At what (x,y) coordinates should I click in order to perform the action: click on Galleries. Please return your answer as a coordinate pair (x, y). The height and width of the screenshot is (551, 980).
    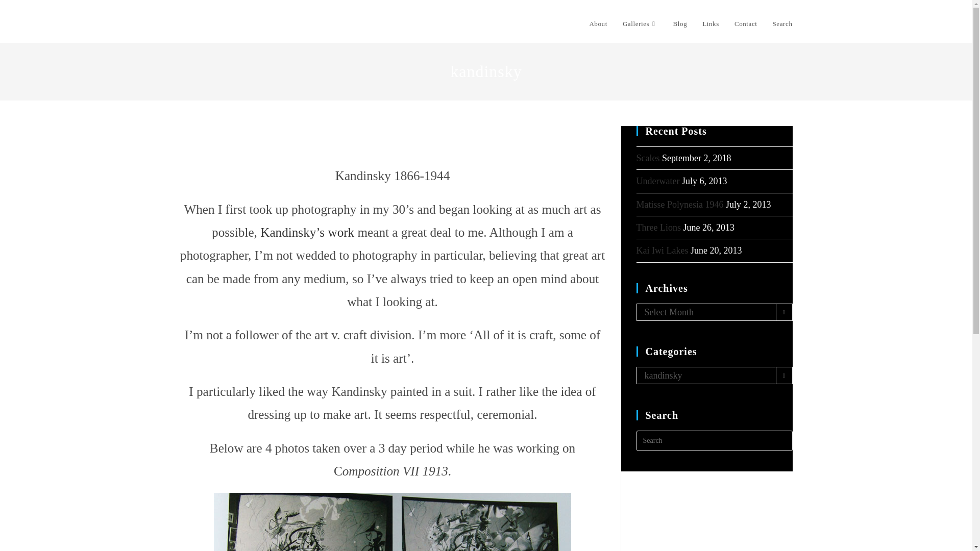
    Looking at the image, I should click on (640, 23).